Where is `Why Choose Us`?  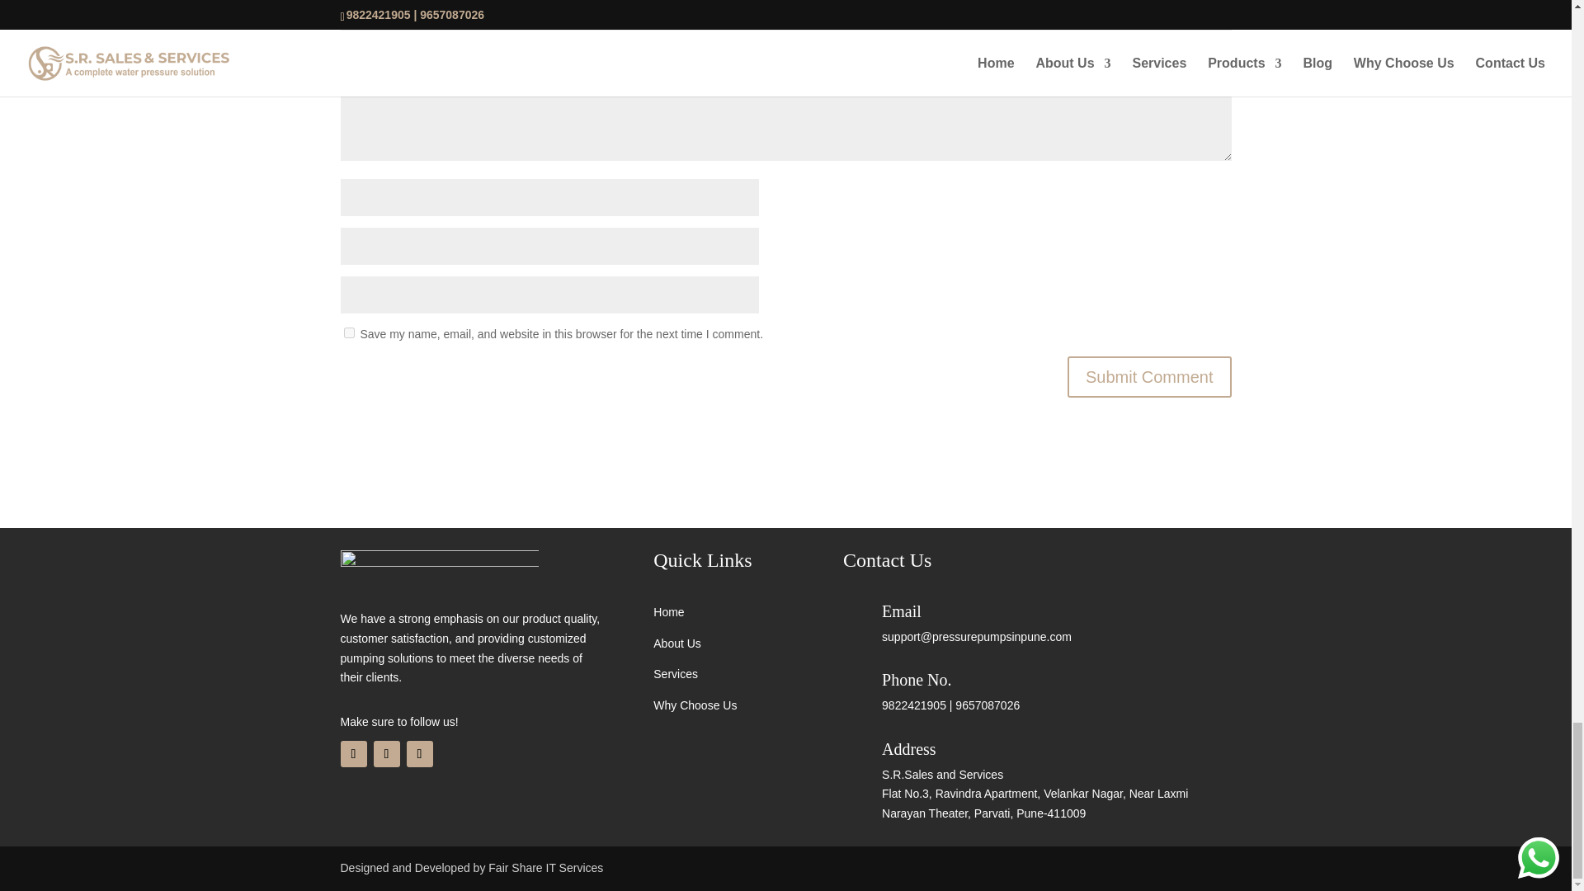
Why Choose Us is located at coordinates (695, 705).